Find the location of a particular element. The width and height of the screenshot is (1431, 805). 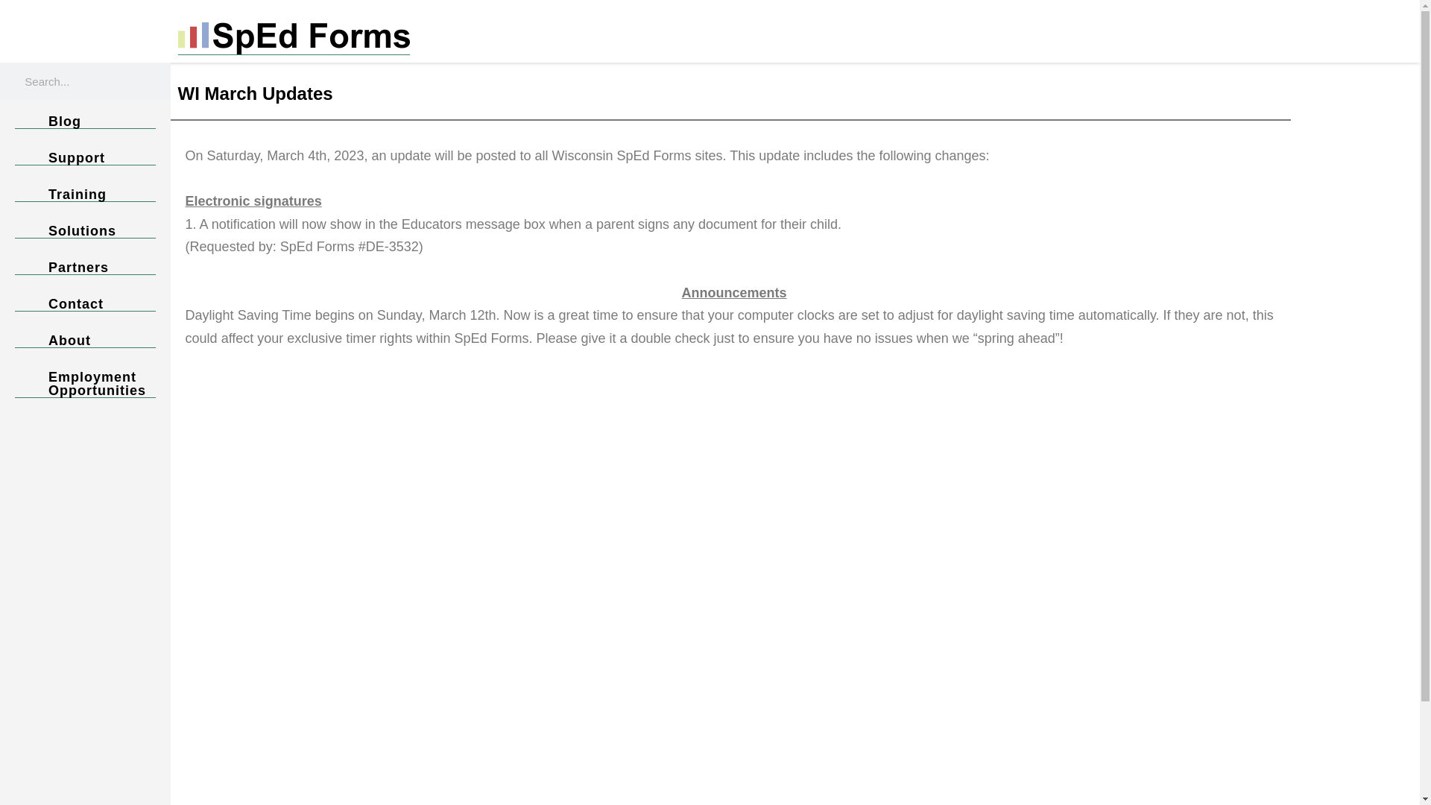

Solutions is located at coordinates (85, 231).